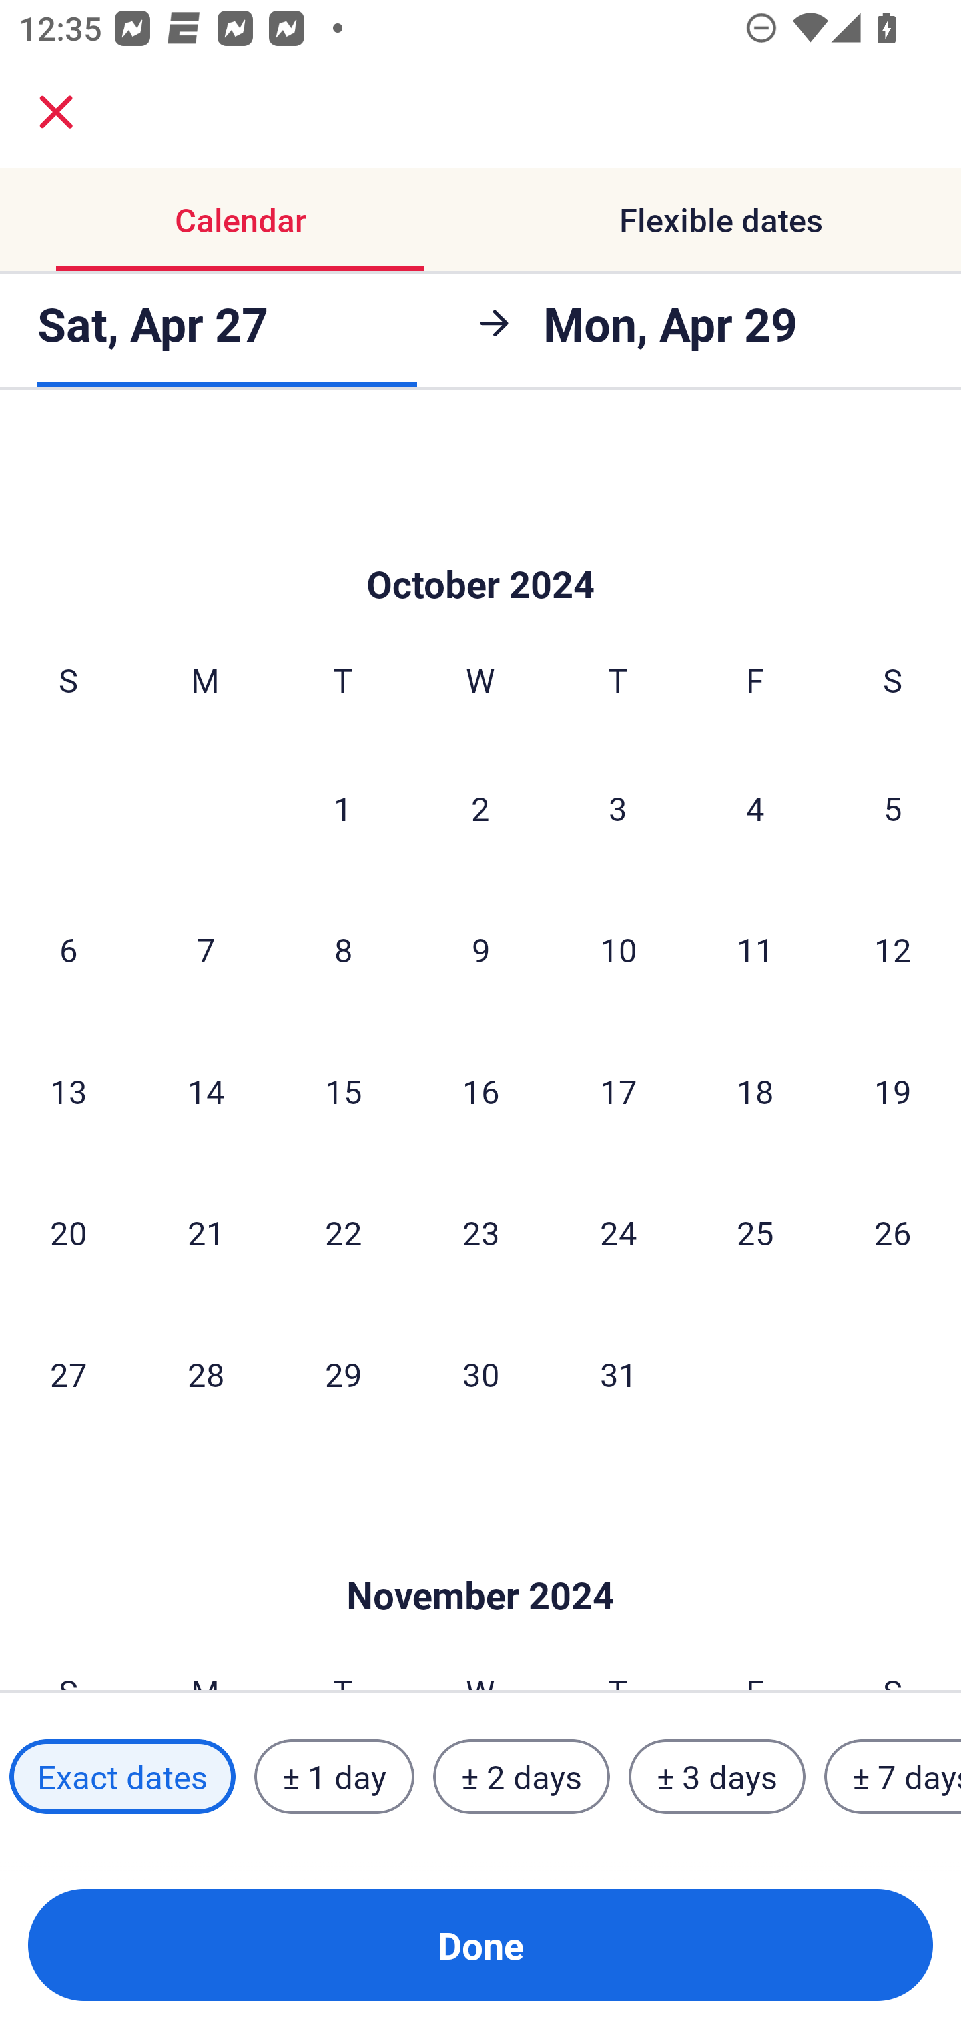  Describe the element at coordinates (480, 1232) in the screenshot. I see `23 Wednesday, October 23, 2024` at that location.